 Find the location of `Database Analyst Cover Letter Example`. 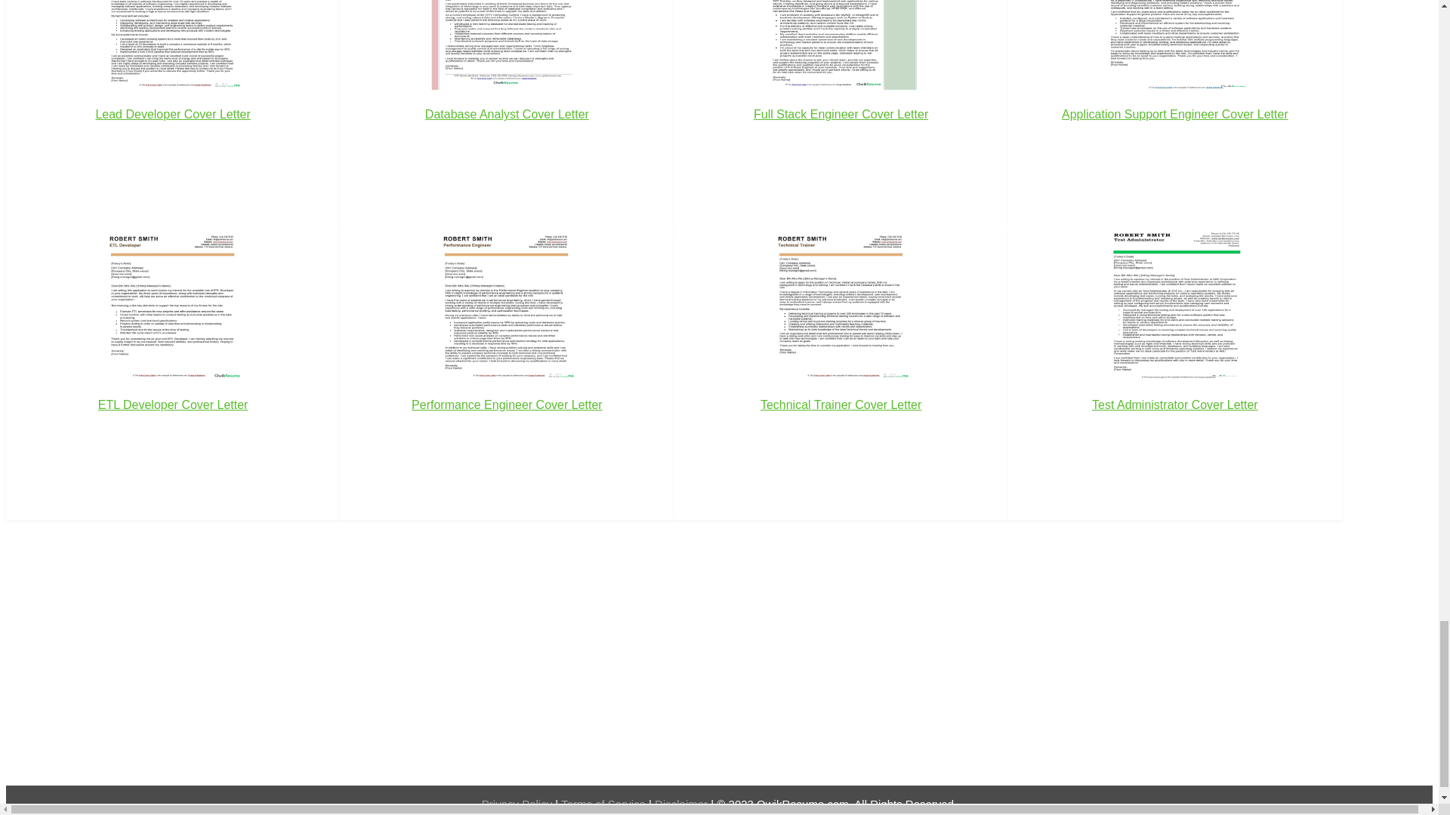

Database Analyst Cover Letter Example is located at coordinates (506, 45).